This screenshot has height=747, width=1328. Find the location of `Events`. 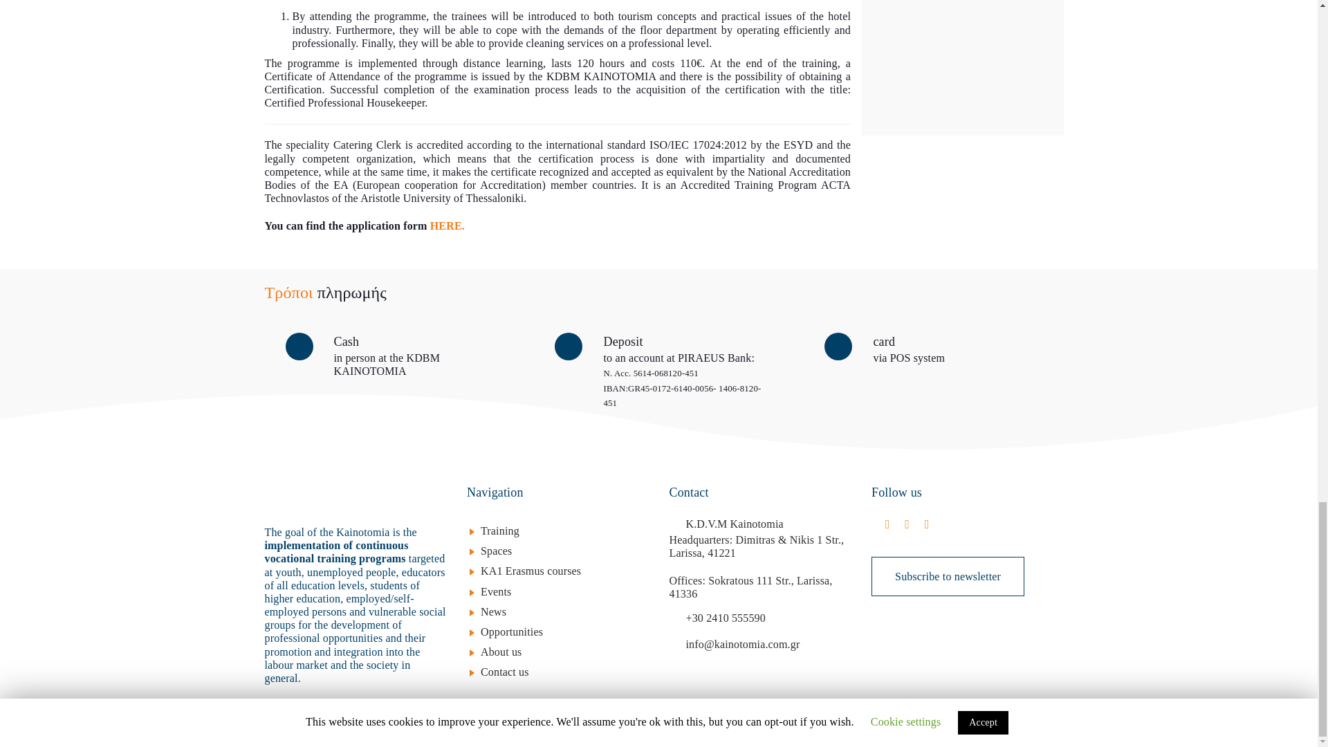

Events is located at coordinates (564, 591).